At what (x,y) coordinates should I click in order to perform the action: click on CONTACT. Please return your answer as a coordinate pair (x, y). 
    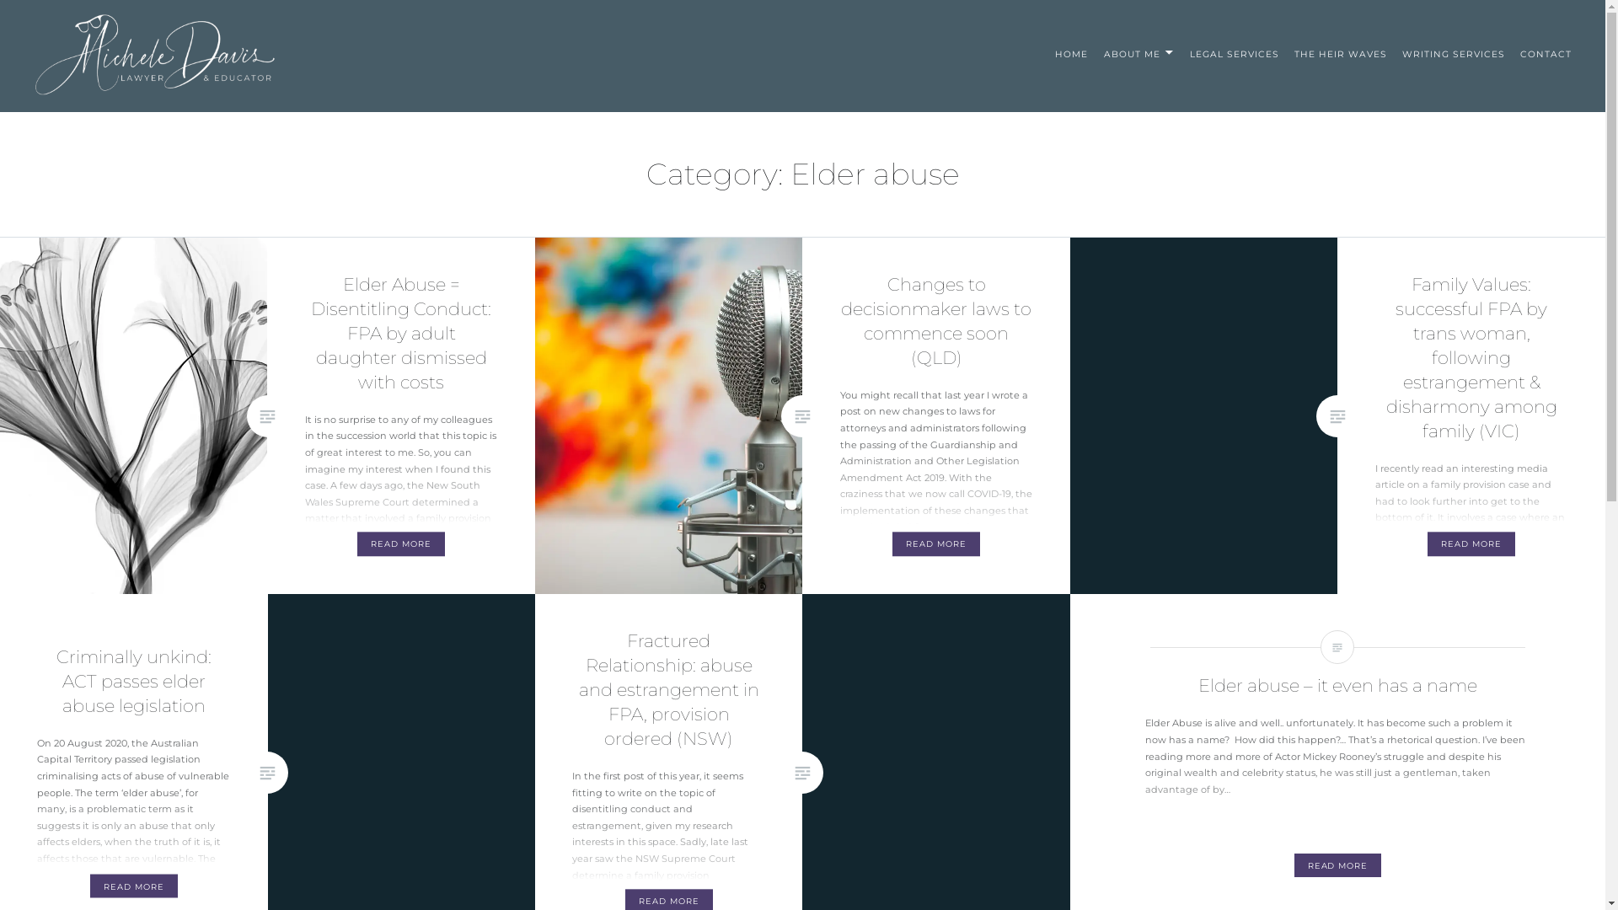
    Looking at the image, I should click on (1546, 54).